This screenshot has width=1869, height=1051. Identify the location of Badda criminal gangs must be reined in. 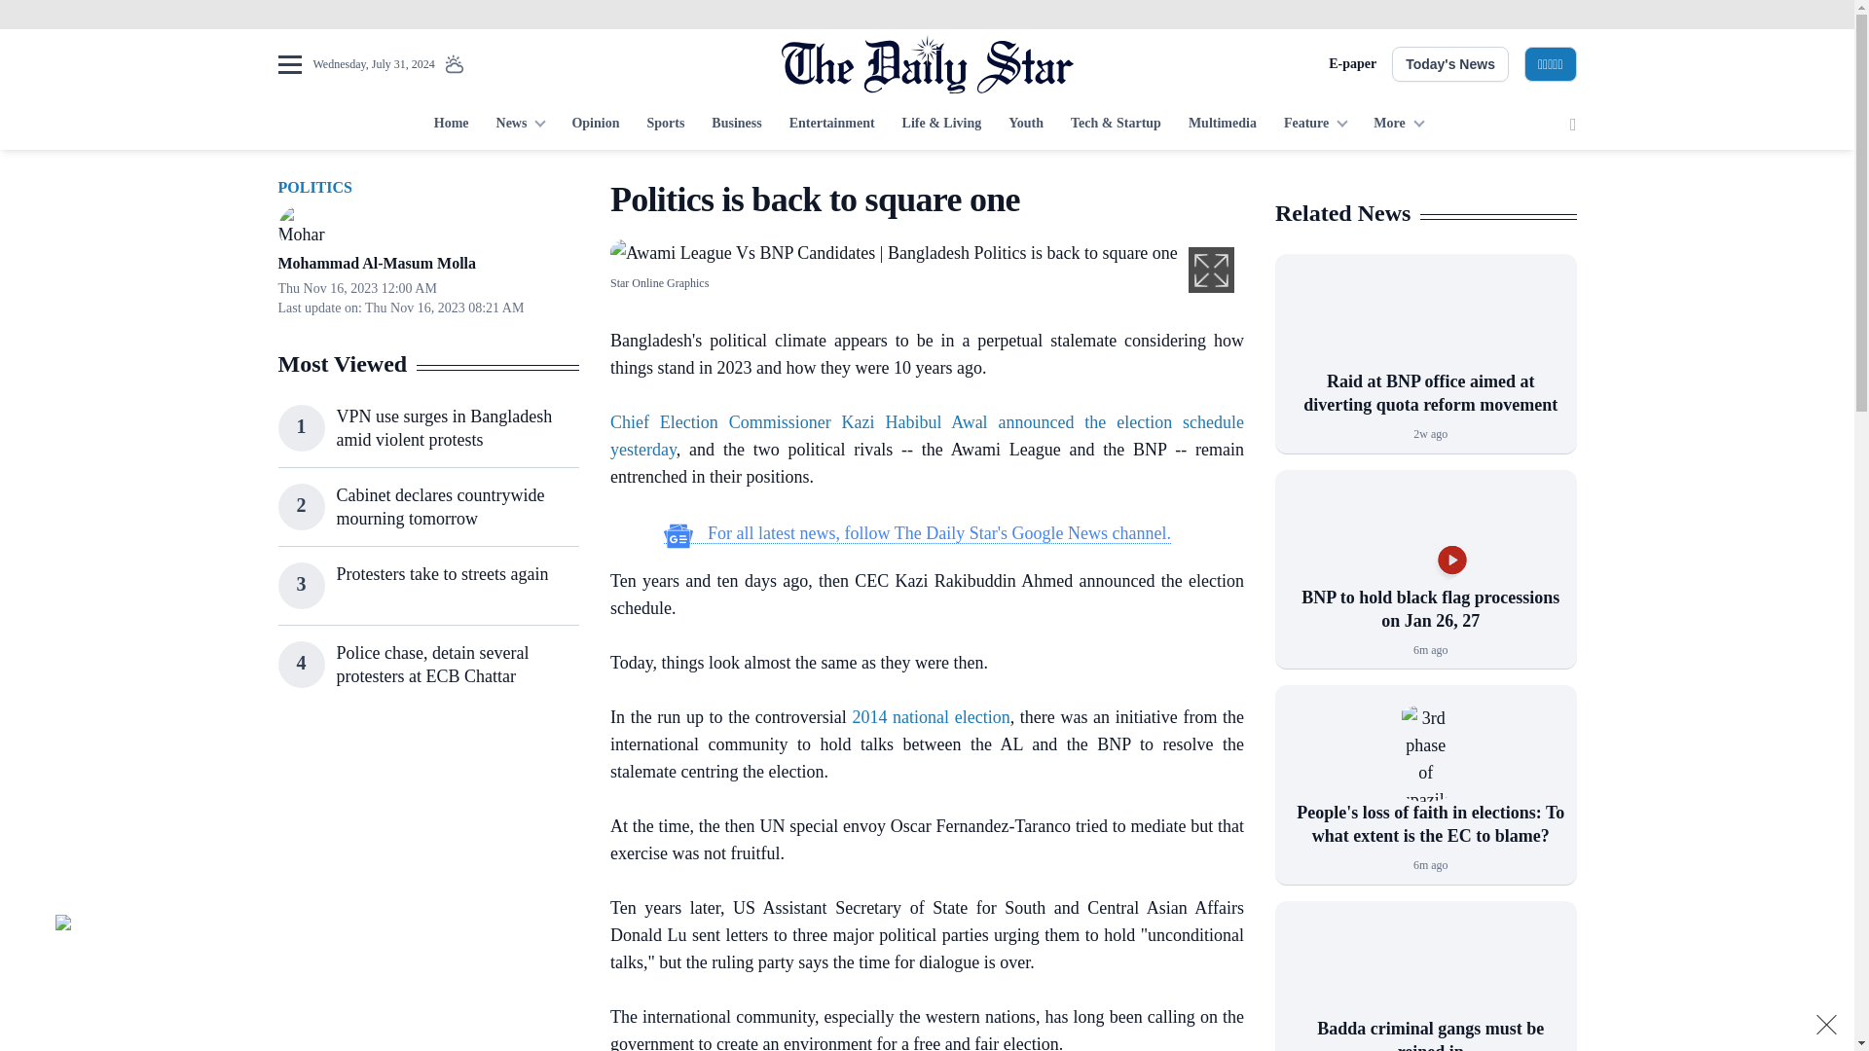
(1425, 969).